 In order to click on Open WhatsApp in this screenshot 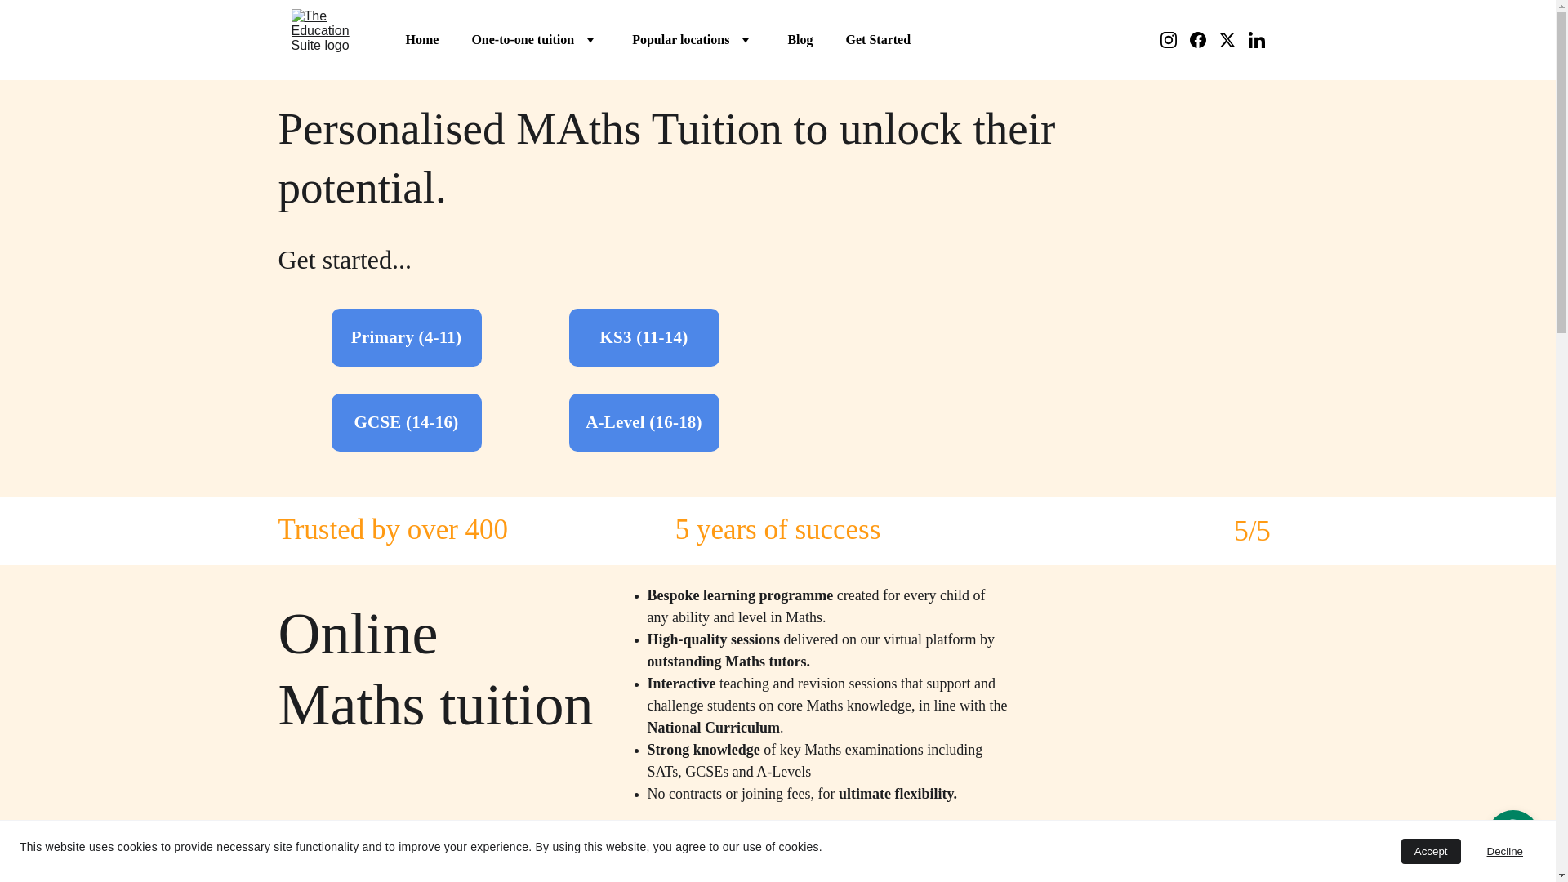, I will do `click(1512, 836)`.